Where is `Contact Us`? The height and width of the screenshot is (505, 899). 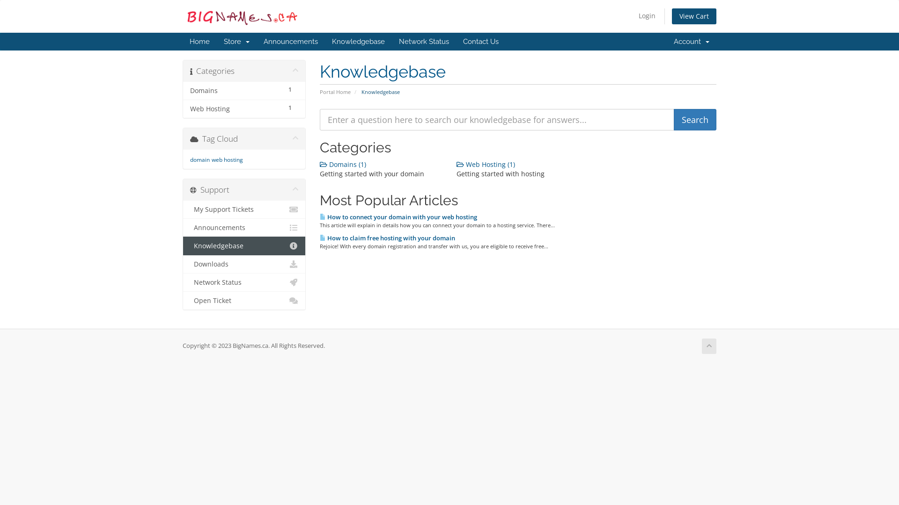
Contact Us is located at coordinates (481, 42).